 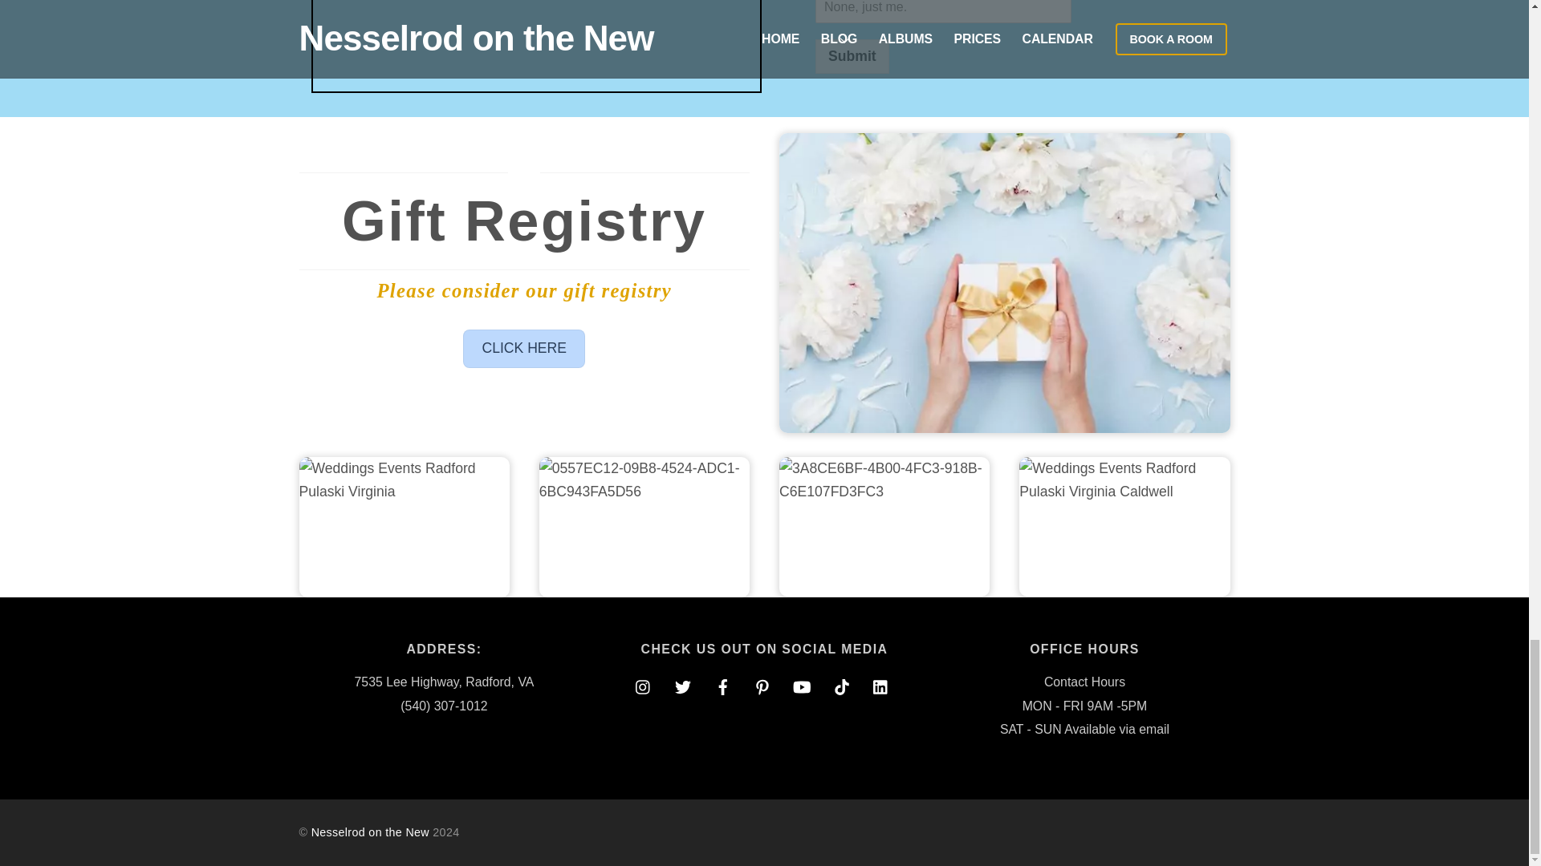 What do you see at coordinates (403, 528) in the screenshot?
I see `Weddings Events Radford Pulaski Virginia` at bounding box center [403, 528].